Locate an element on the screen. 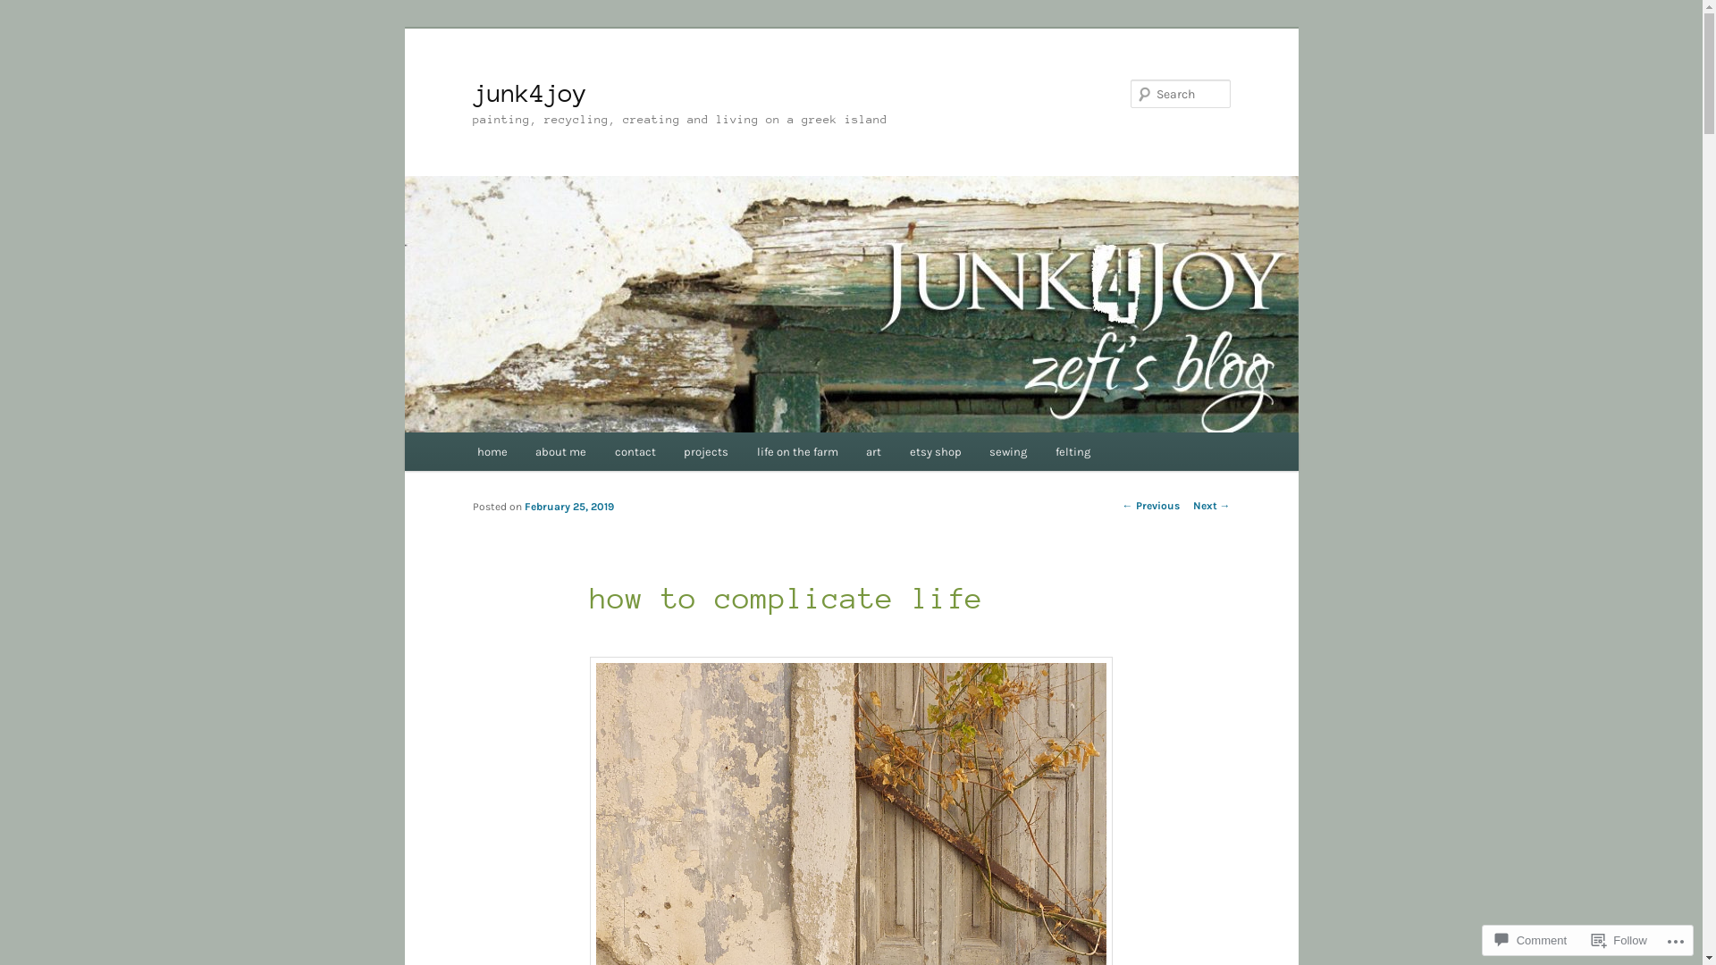  contact is located at coordinates (635, 452).